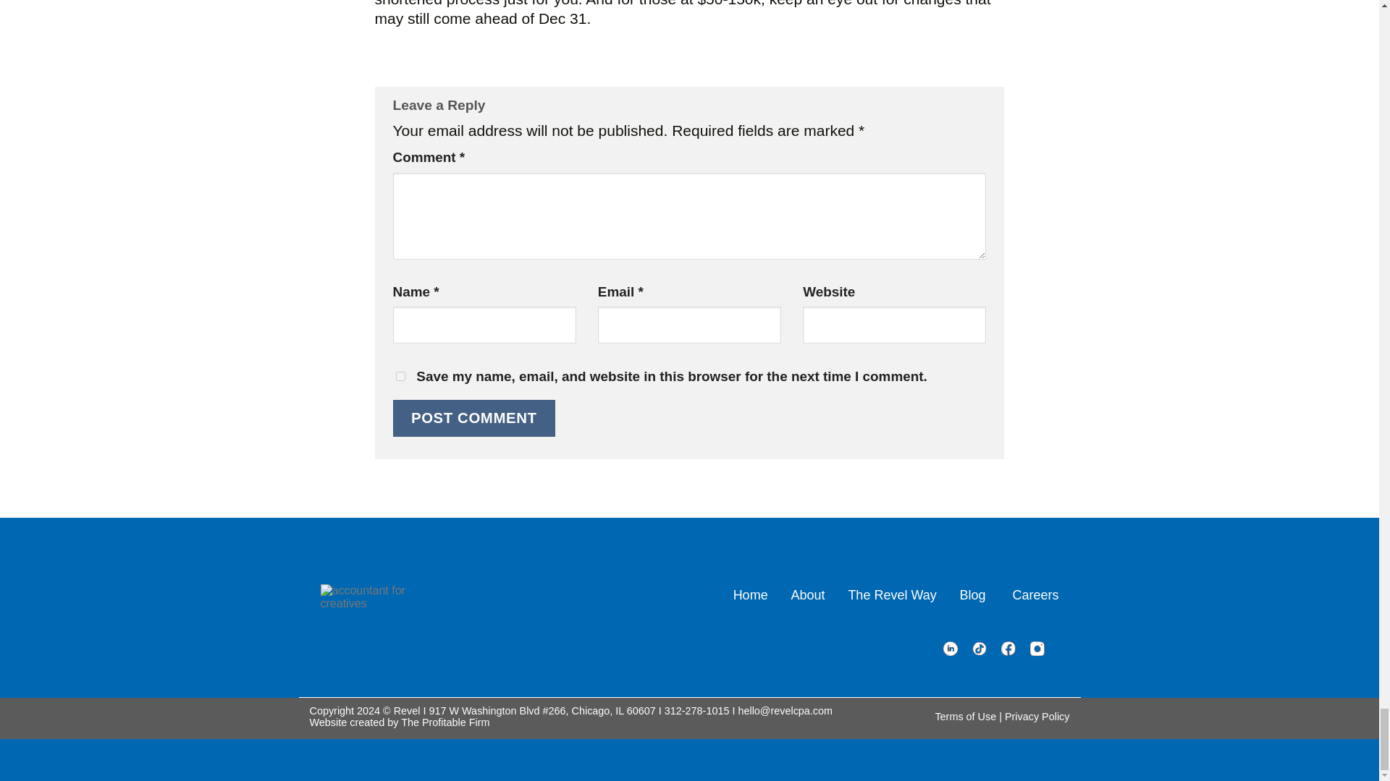  What do you see at coordinates (400, 376) in the screenshot?
I see `yes` at bounding box center [400, 376].